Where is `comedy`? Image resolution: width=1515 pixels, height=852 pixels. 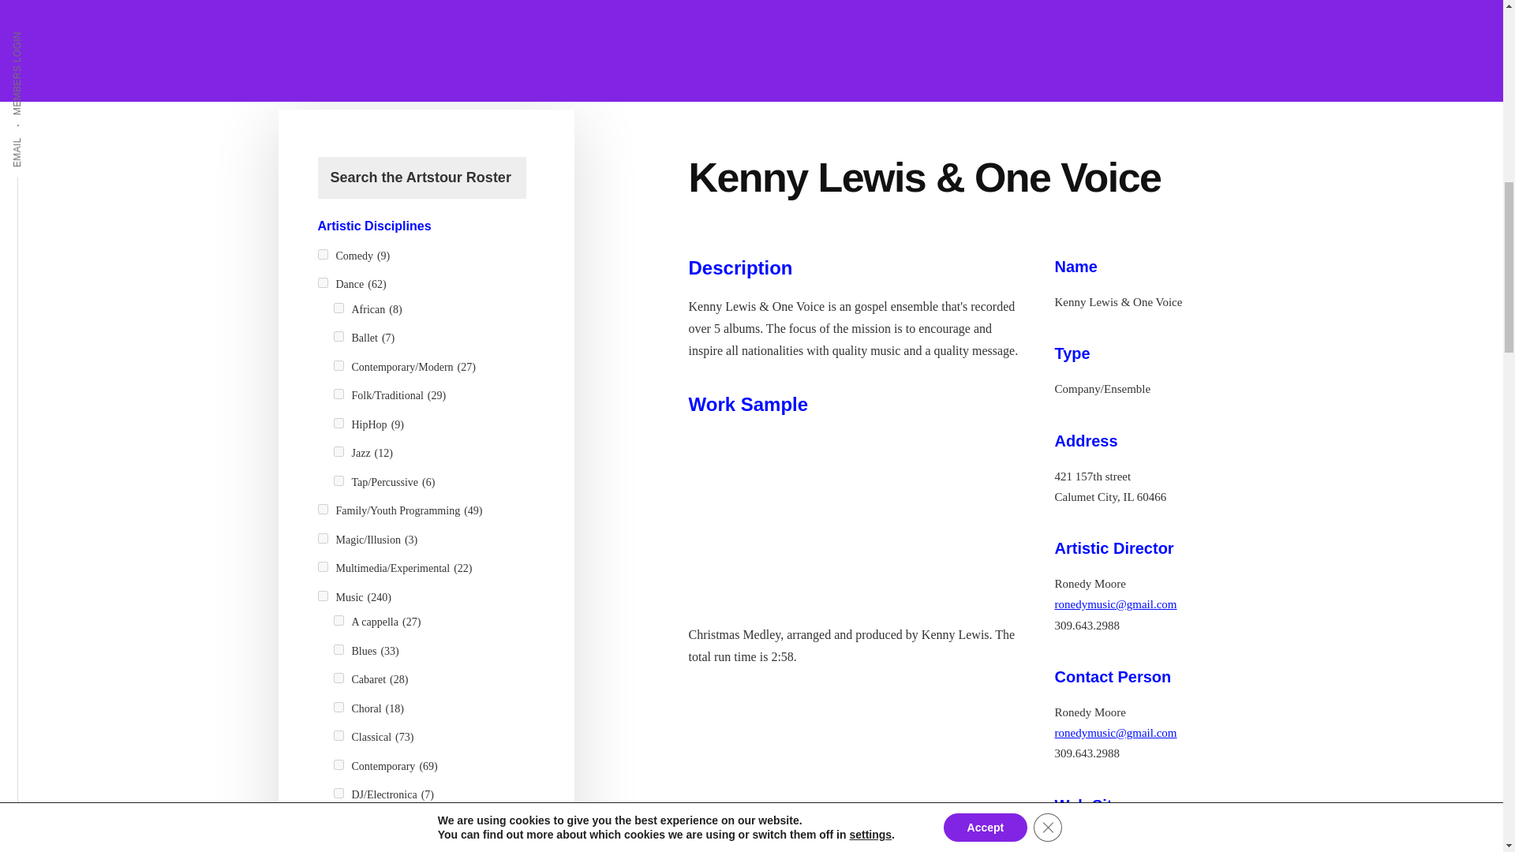
comedy is located at coordinates (322, 254).